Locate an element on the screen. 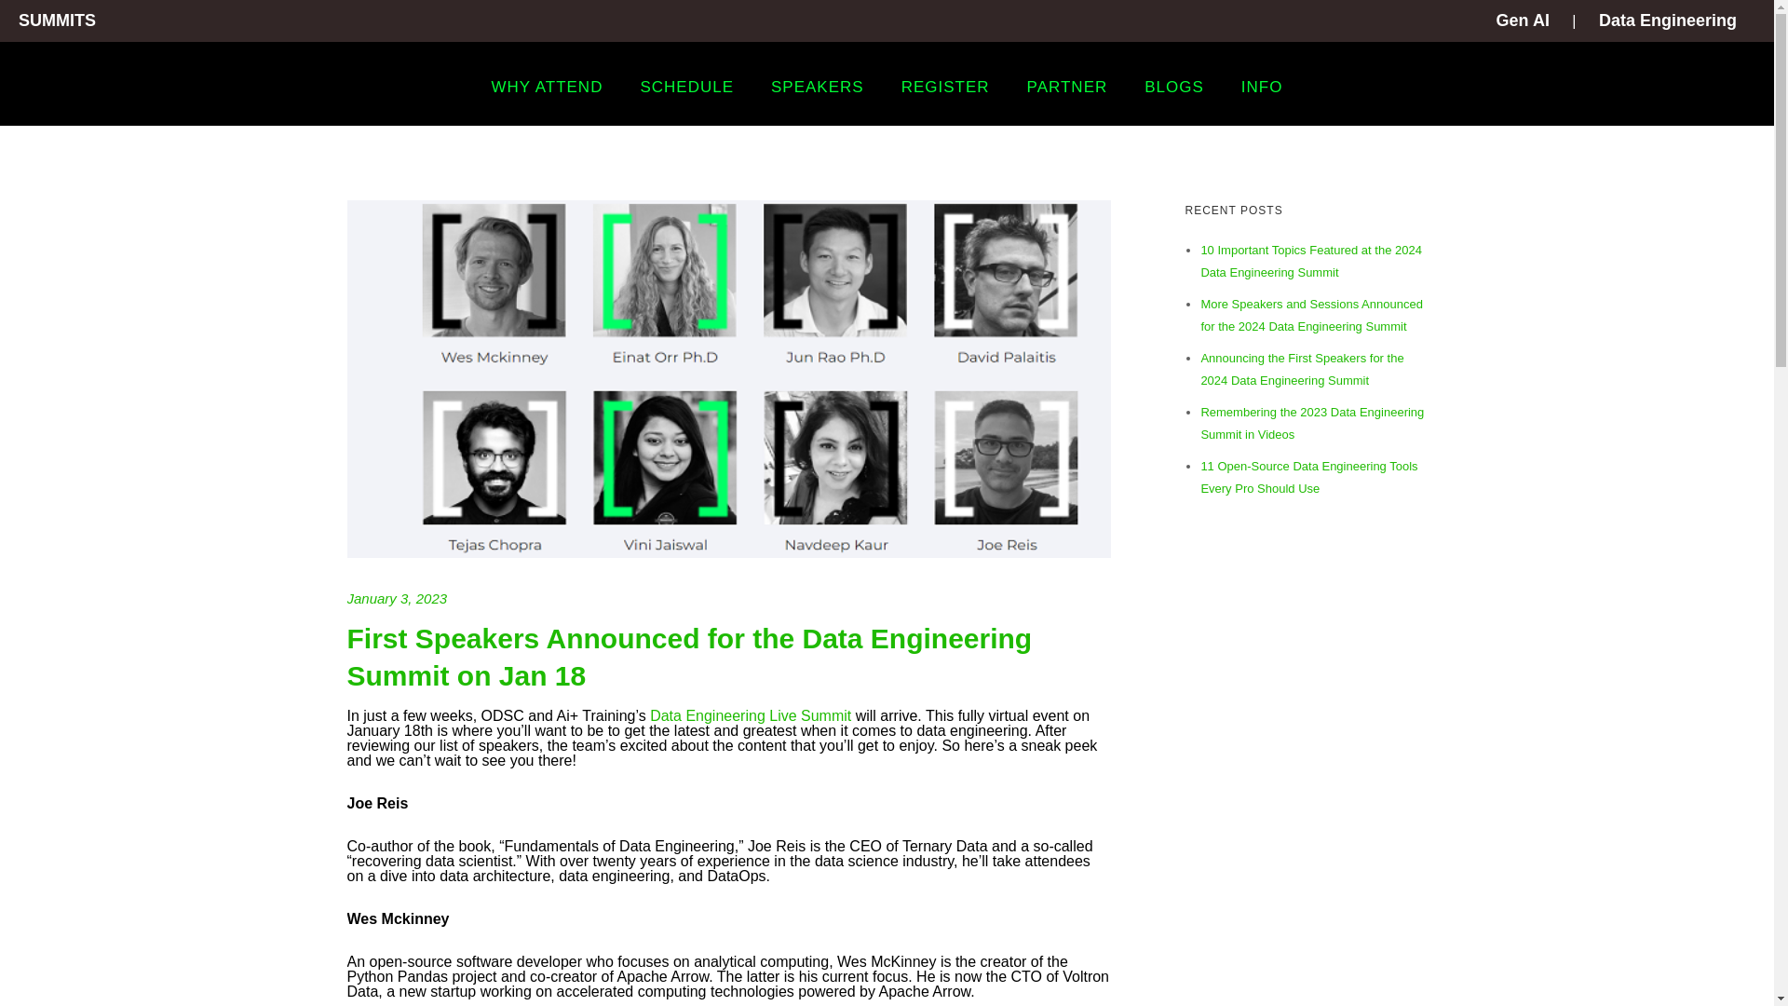 This screenshot has height=1006, width=1788. INFO is located at coordinates (1262, 88).